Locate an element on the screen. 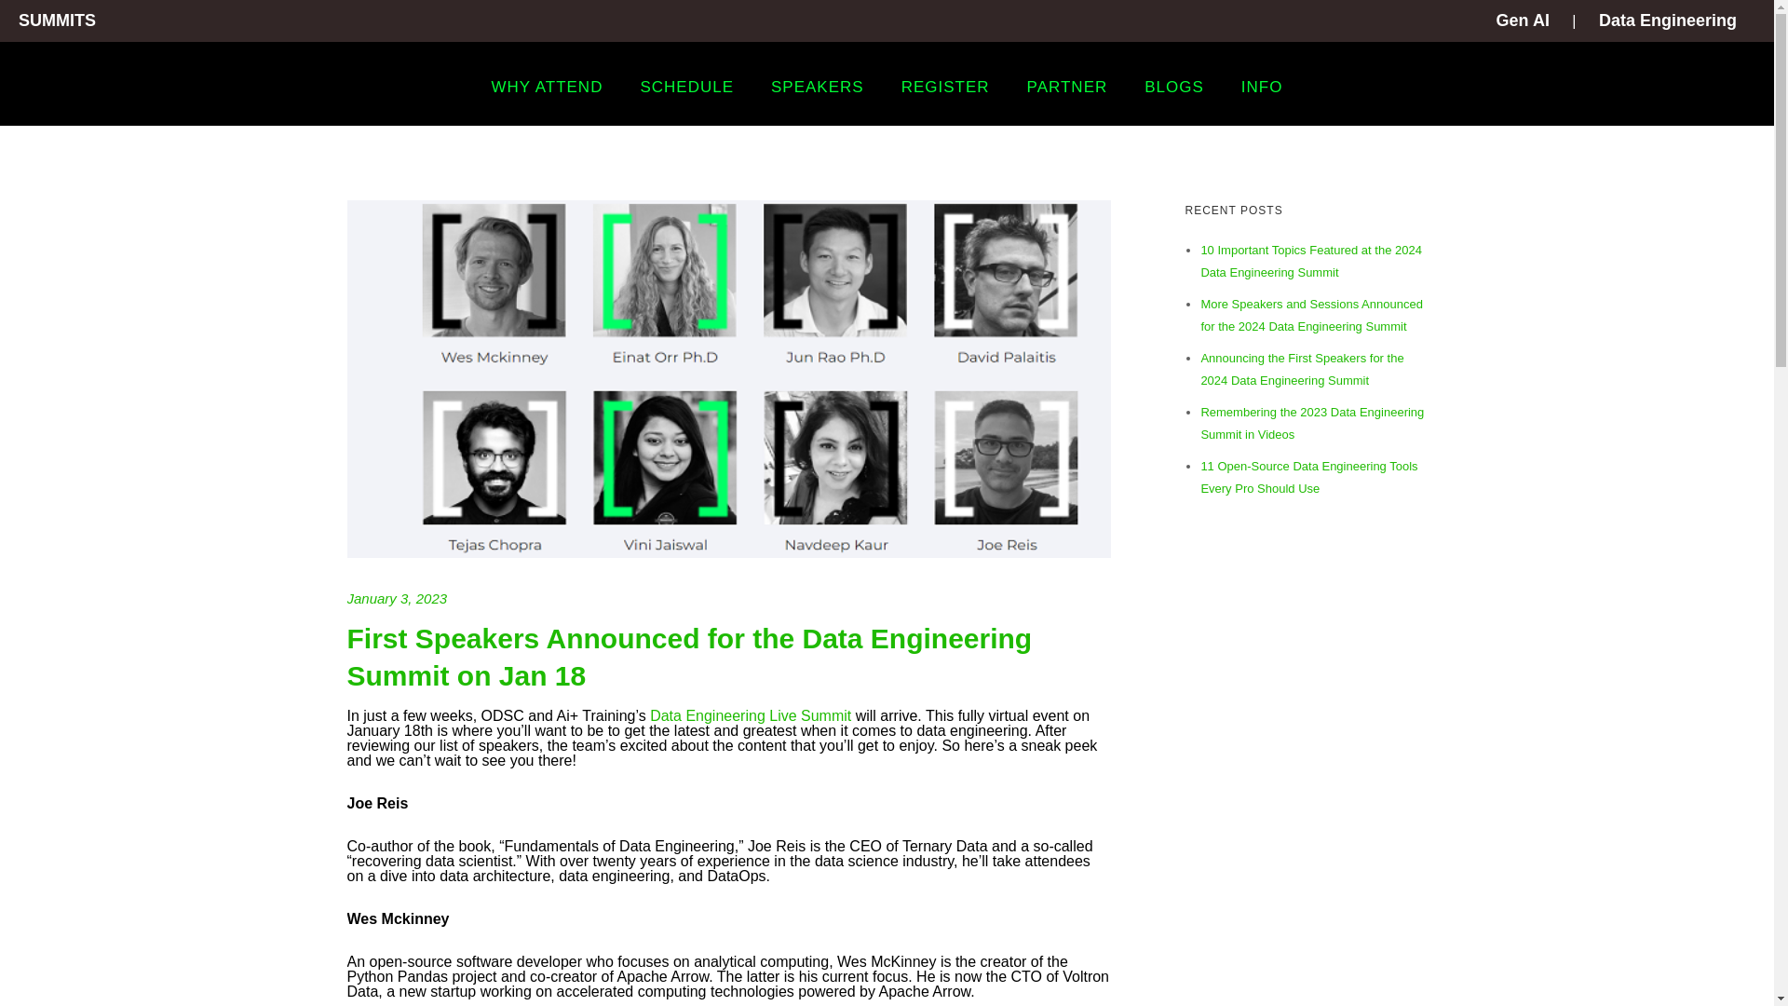 This screenshot has height=1006, width=1788. INFO is located at coordinates (1262, 88).